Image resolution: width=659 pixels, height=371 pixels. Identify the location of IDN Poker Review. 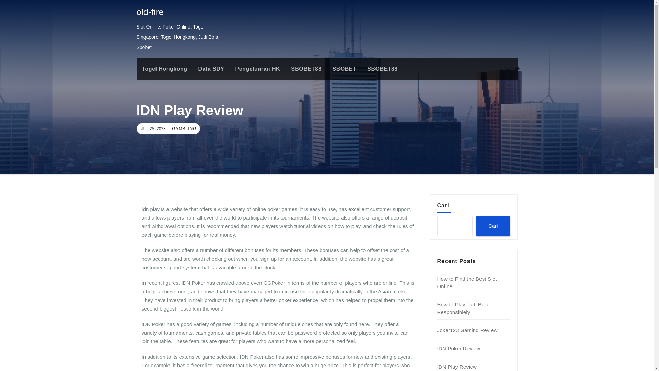
(459, 348).